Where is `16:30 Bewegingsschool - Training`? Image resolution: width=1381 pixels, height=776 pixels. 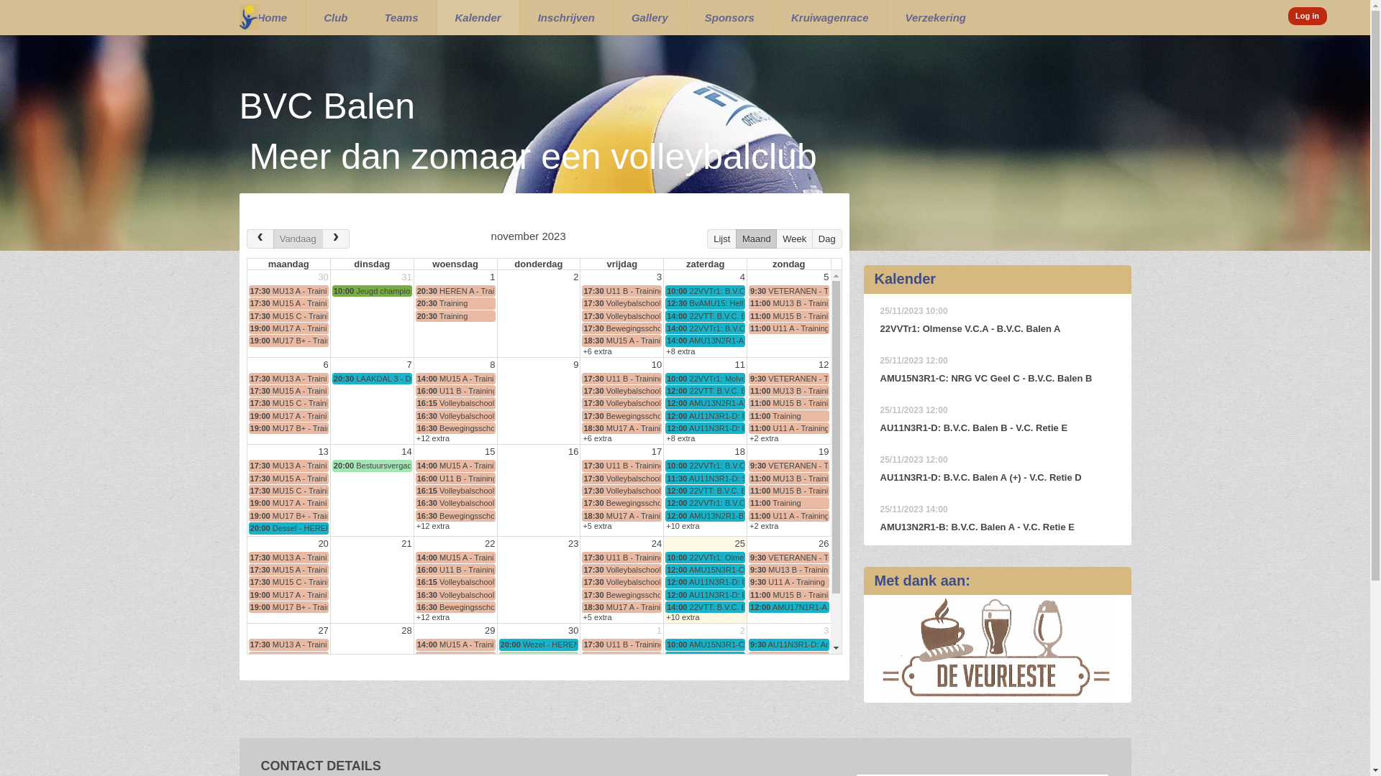
16:30 Bewegingsschool - Training is located at coordinates (456, 516).